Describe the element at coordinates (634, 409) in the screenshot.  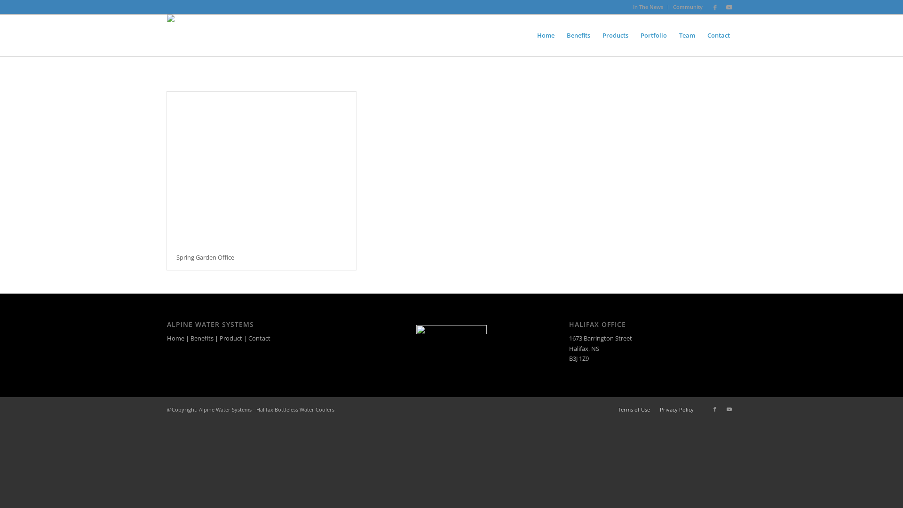
I see `Terms of Use` at that location.